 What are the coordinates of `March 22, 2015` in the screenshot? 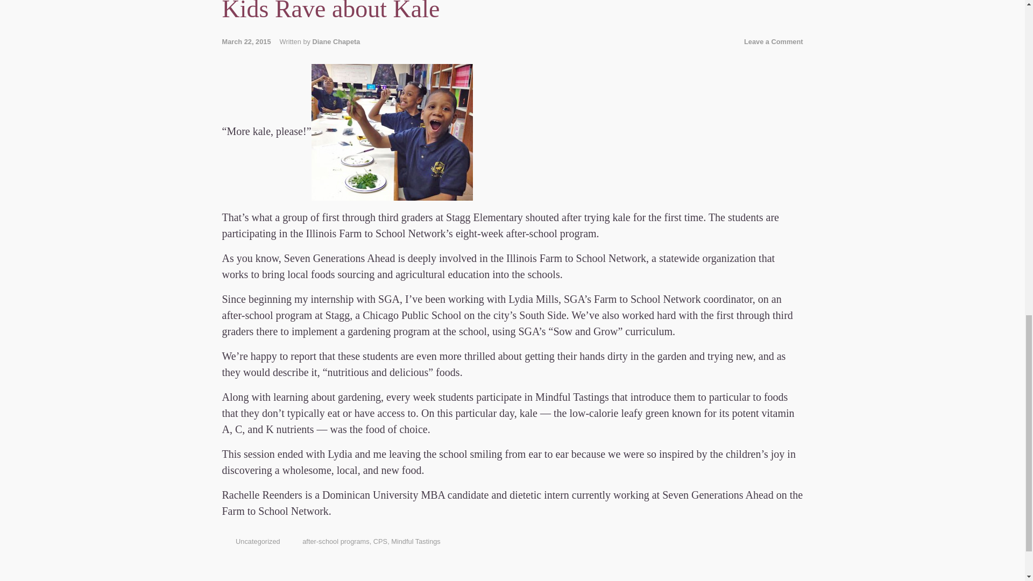 It's located at (250, 42).